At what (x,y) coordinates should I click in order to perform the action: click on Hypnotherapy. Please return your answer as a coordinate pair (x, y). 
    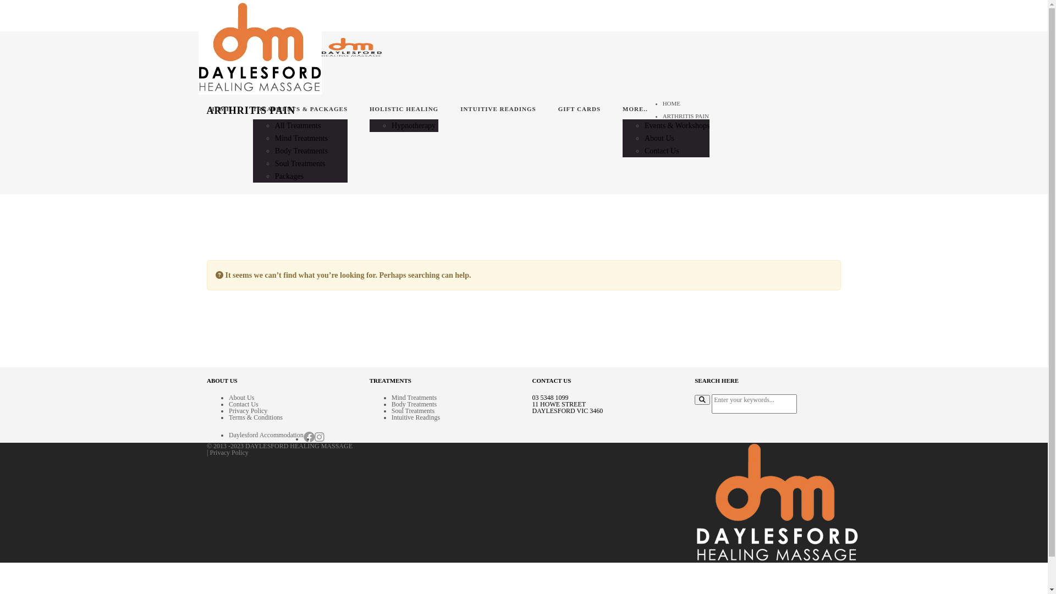
    Looking at the image, I should click on (414, 125).